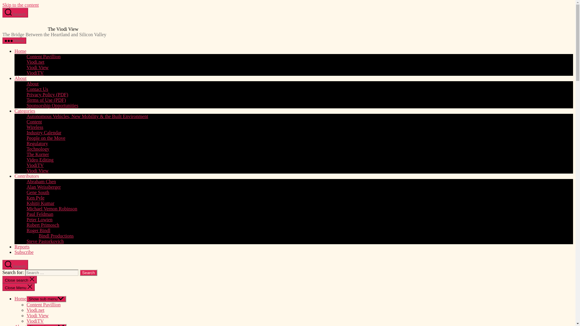 The width and height of the screenshot is (580, 326). What do you see at coordinates (33, 84) in the screenshot?
I see `About` at bounding box center [33, 84].